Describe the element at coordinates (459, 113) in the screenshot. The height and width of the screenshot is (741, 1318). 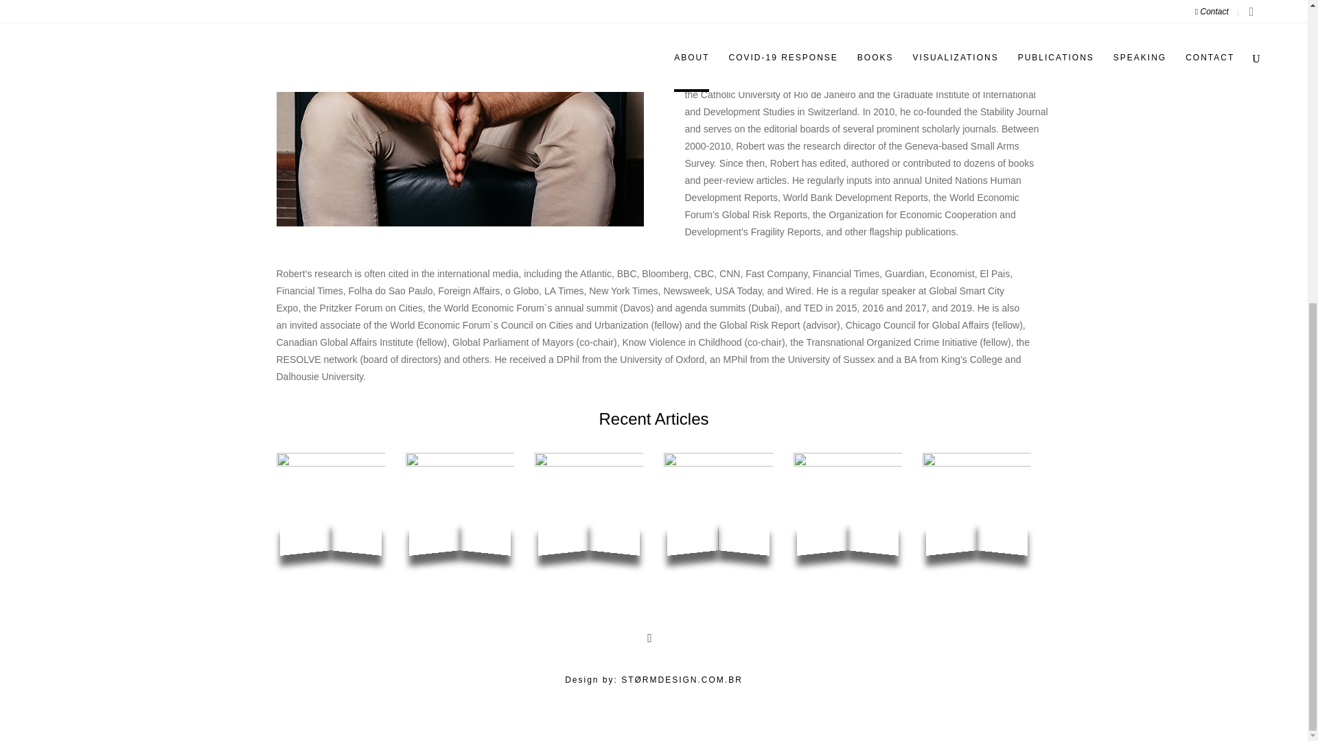
I see `rob-2` at that location.